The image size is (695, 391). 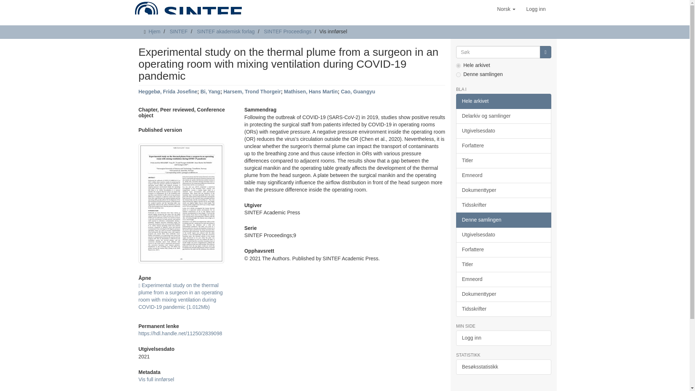 What do you see at coordinates (287, 31) in the screenshot?
I see `SINTEF Proceedings` at bounding box center [287, 31].